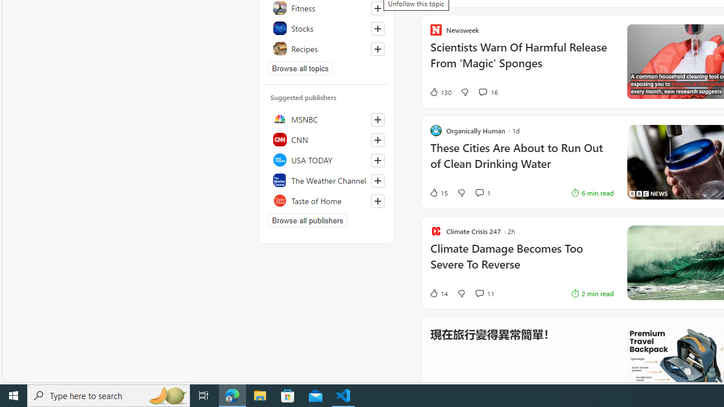  What do you see at coordinates (488, 92) in the screenshot?
I see `View comments 16 Comment` at bounding box center [488, 92].